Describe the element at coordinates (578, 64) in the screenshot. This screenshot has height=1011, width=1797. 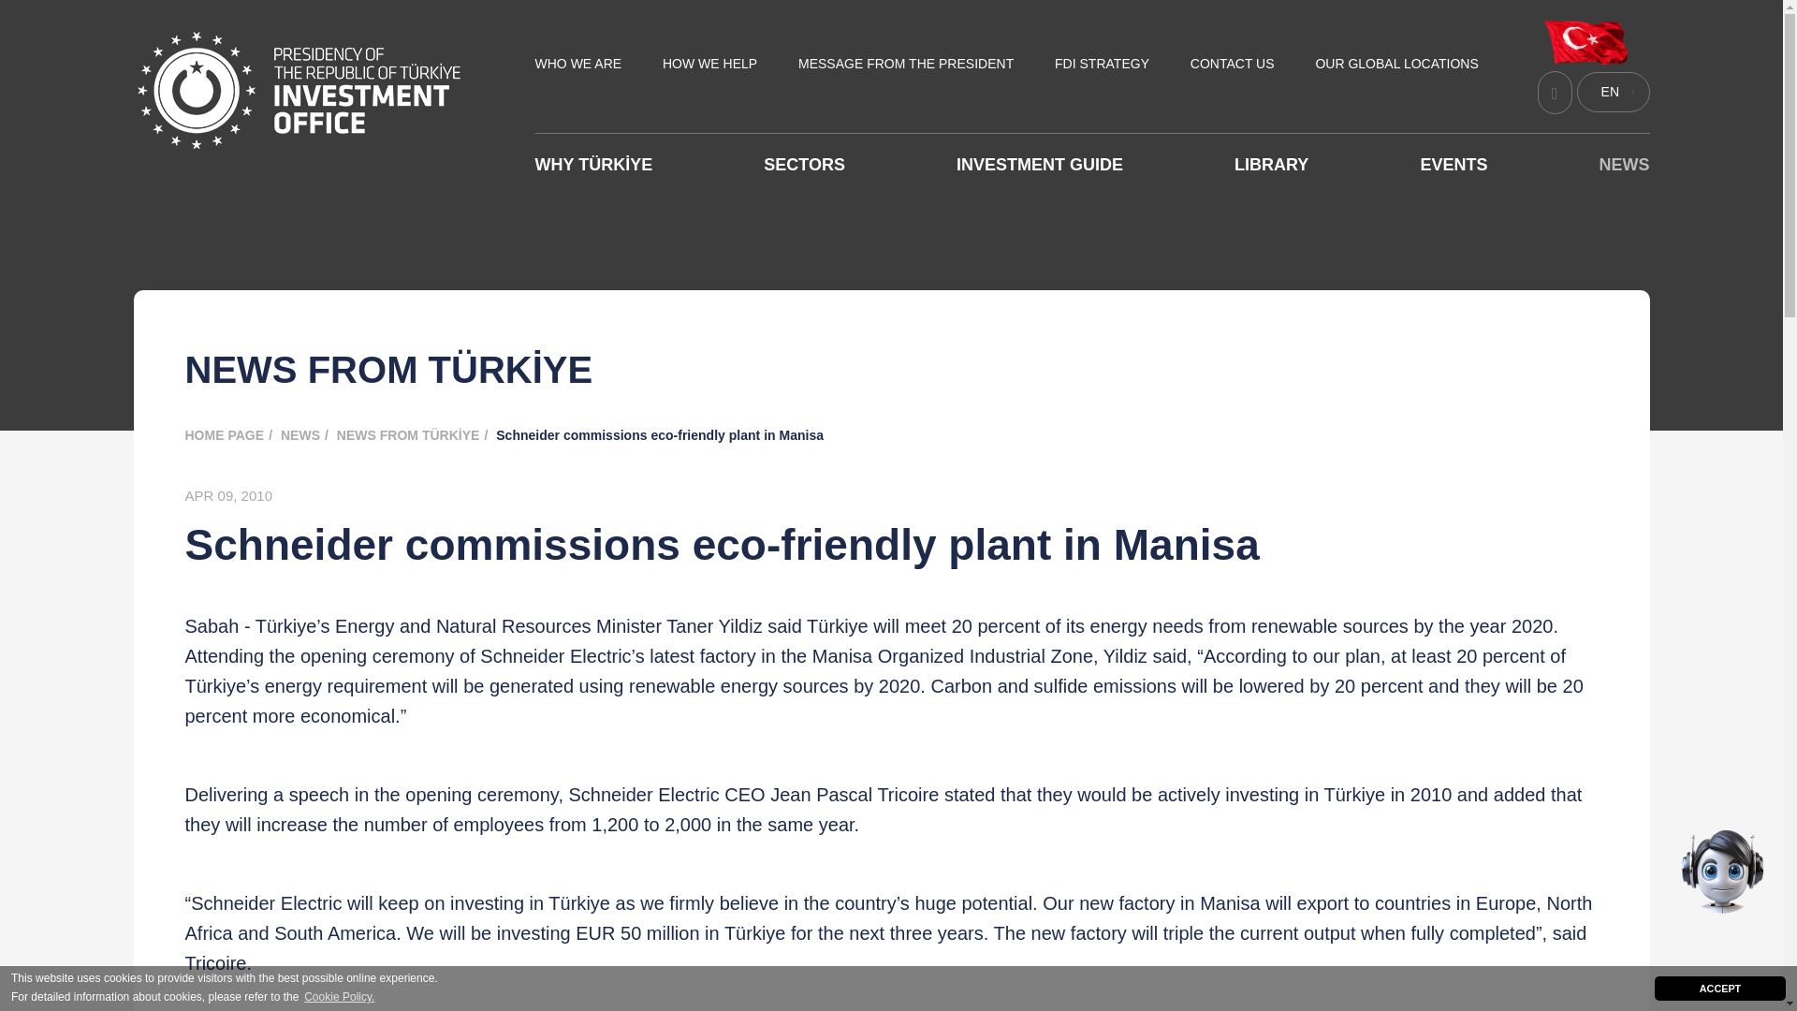
I see `WHO WE ARE` at that location.